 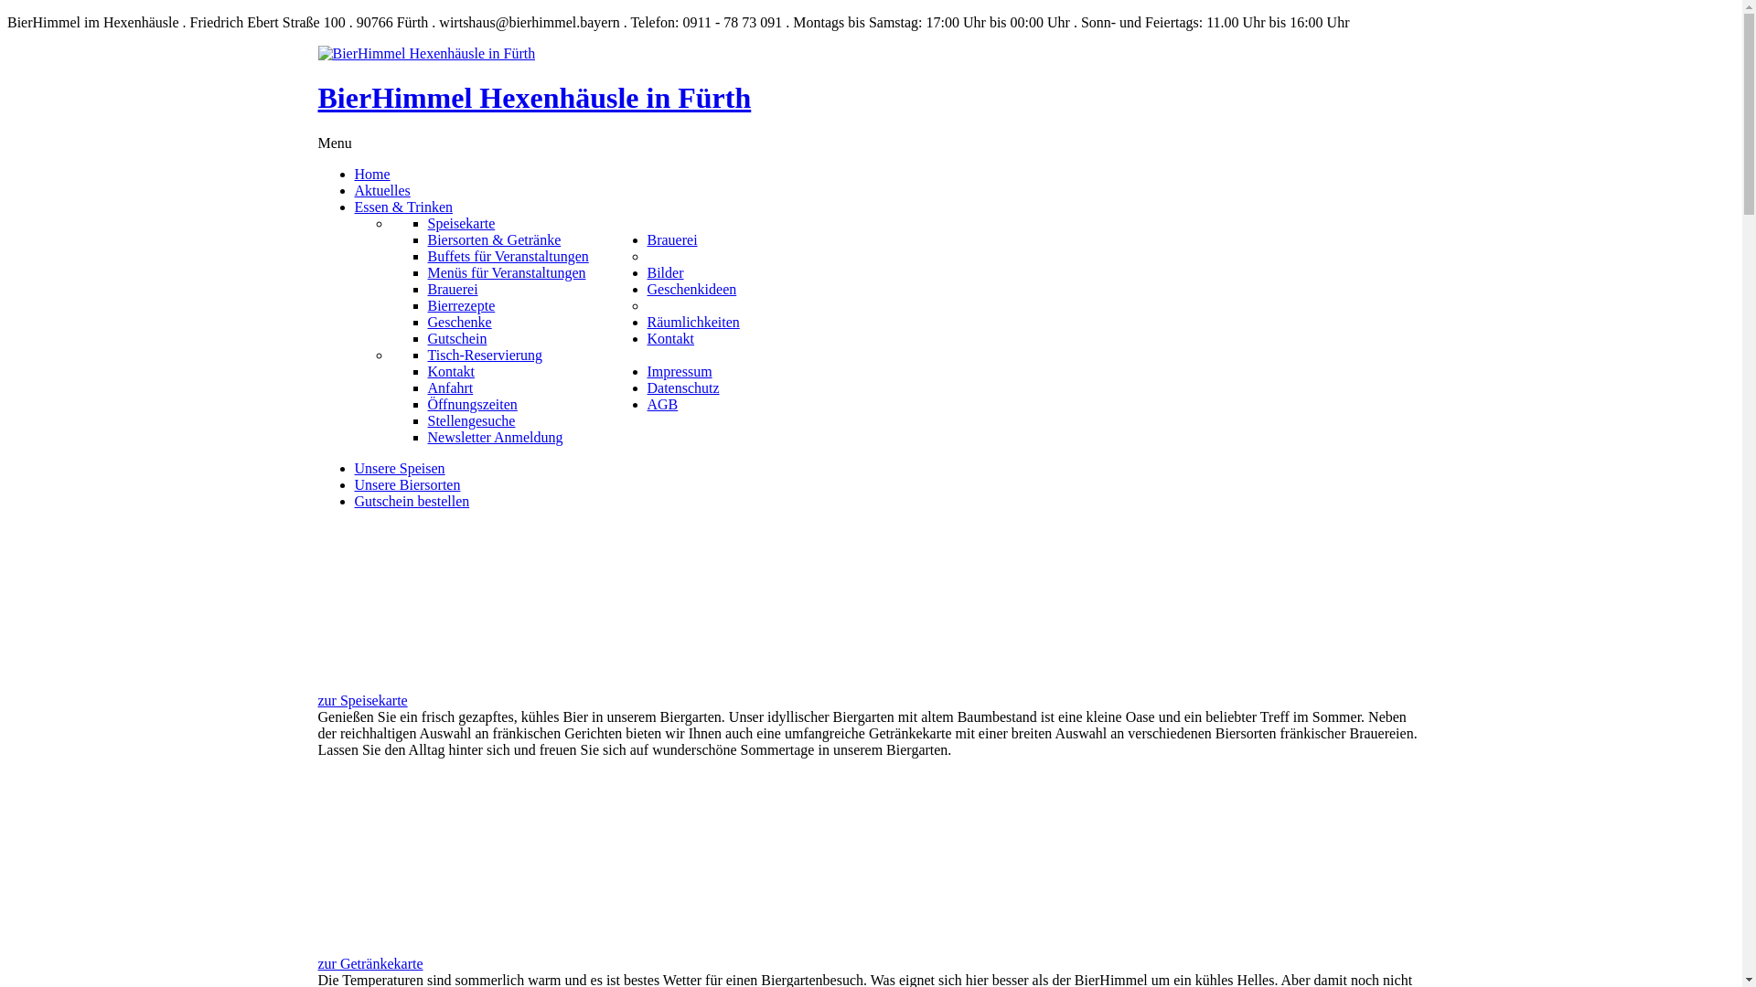 What do you see at coordinates (460, 322) in the screenshot?
I see `Geschenke` at bounding box center [460, 322].